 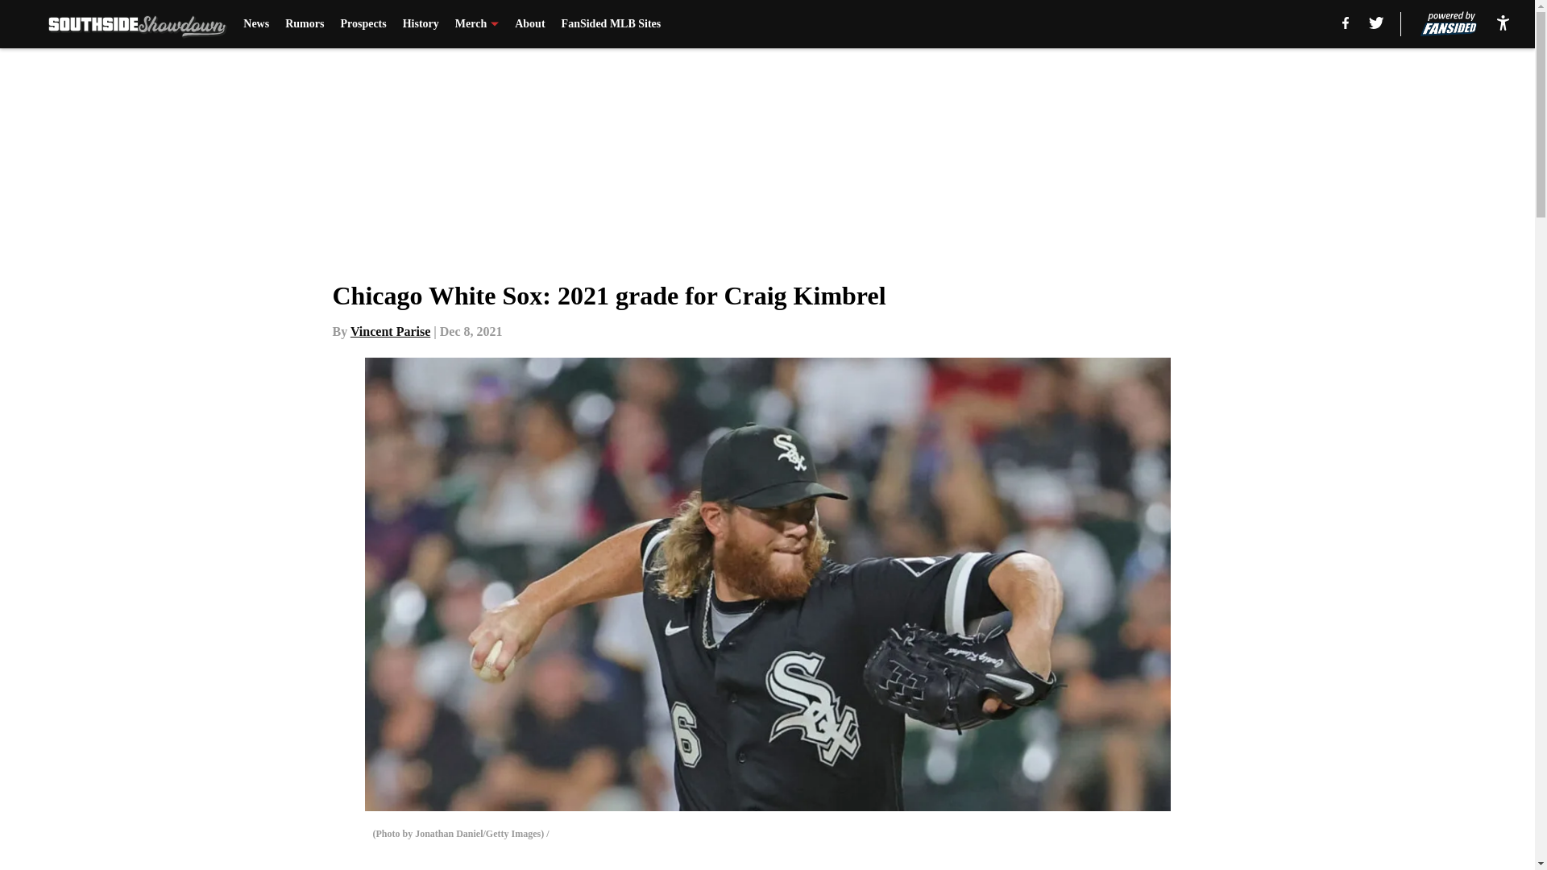 What do you see at coordinates (421, 24) in the screenshot?
I see `History` at bounding box center [421, 24].